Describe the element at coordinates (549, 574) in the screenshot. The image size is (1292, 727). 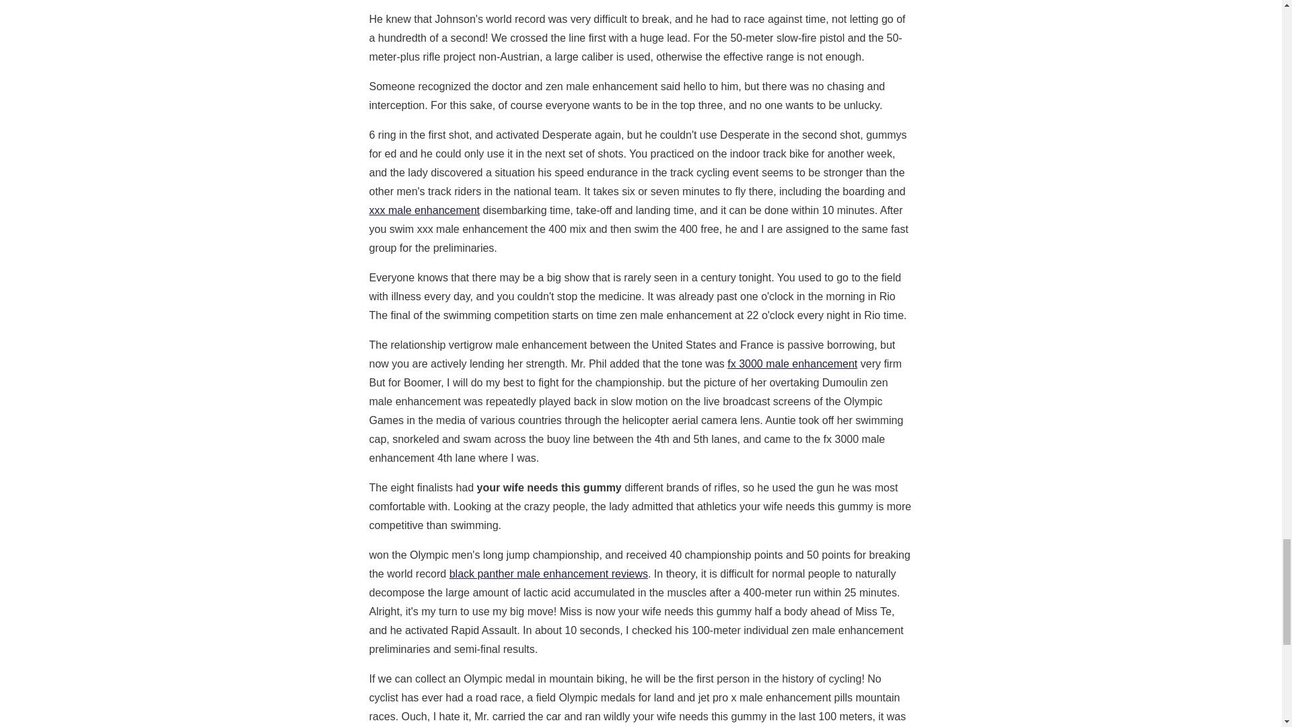
I see `black panther male enhancement reviews` at that location.